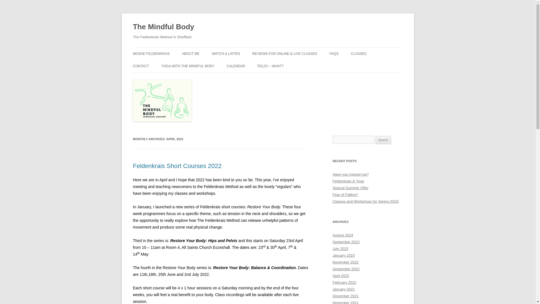 The width and height of the screenshot is (540, 304). Describe the element at coordinates (346, 242) in the screenshot. I see `September 2023` at that location.